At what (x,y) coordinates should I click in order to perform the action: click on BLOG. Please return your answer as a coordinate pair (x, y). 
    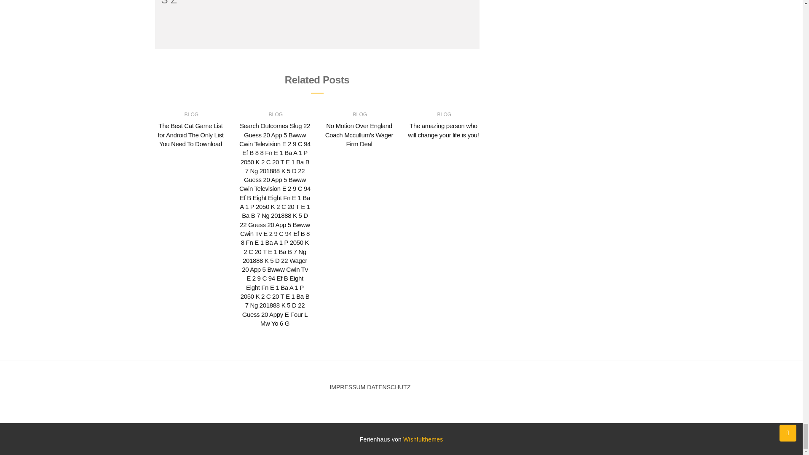
    Looking at the image, I should click on (276, 114).